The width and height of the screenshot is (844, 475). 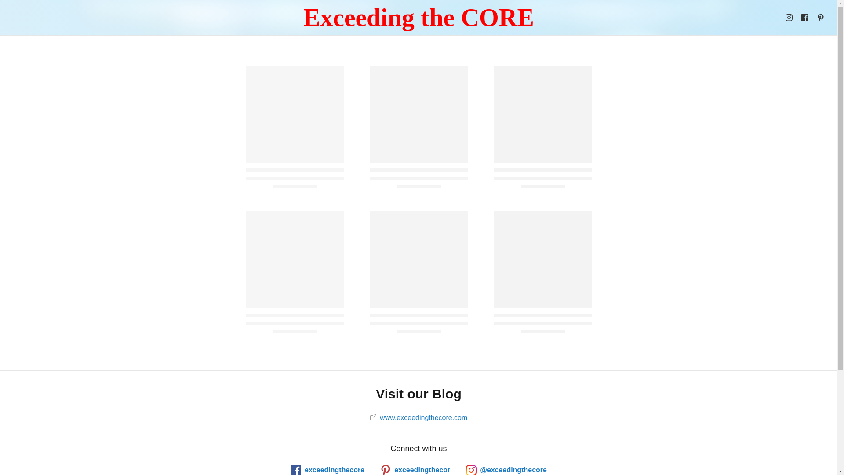 I want to click on Exceeding the CORE, so click(x=418, y=18).